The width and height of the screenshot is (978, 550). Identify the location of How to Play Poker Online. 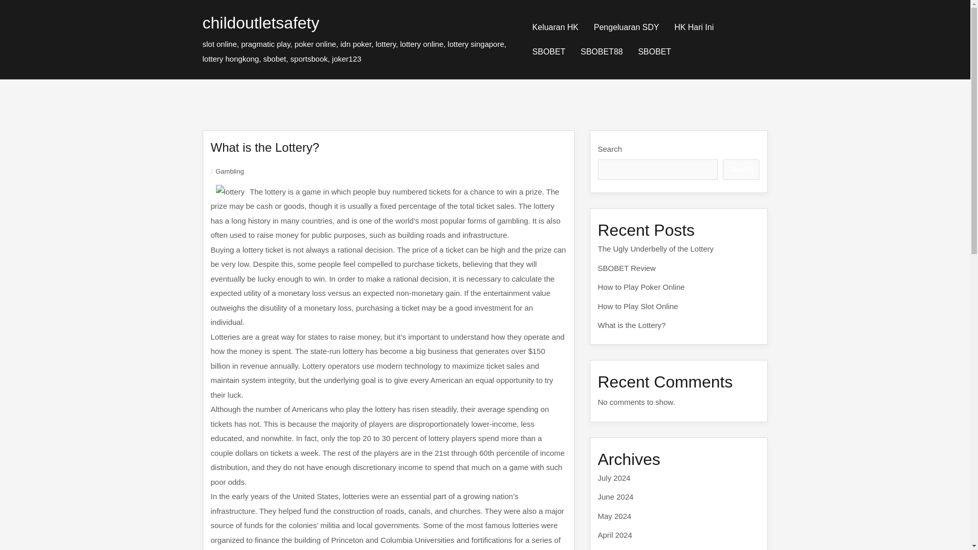
(641, 287).